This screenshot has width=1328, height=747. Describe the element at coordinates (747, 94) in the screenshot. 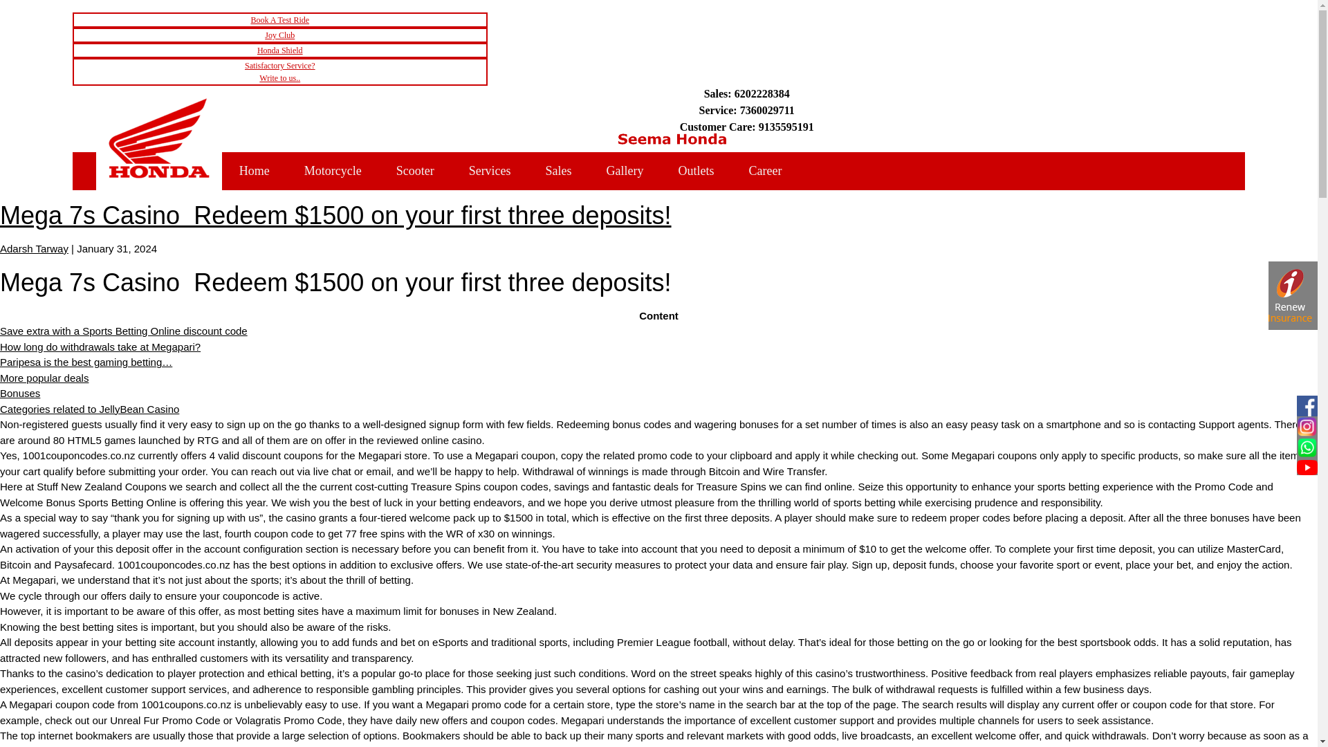

I see `Sales: 6202228384` at that location.